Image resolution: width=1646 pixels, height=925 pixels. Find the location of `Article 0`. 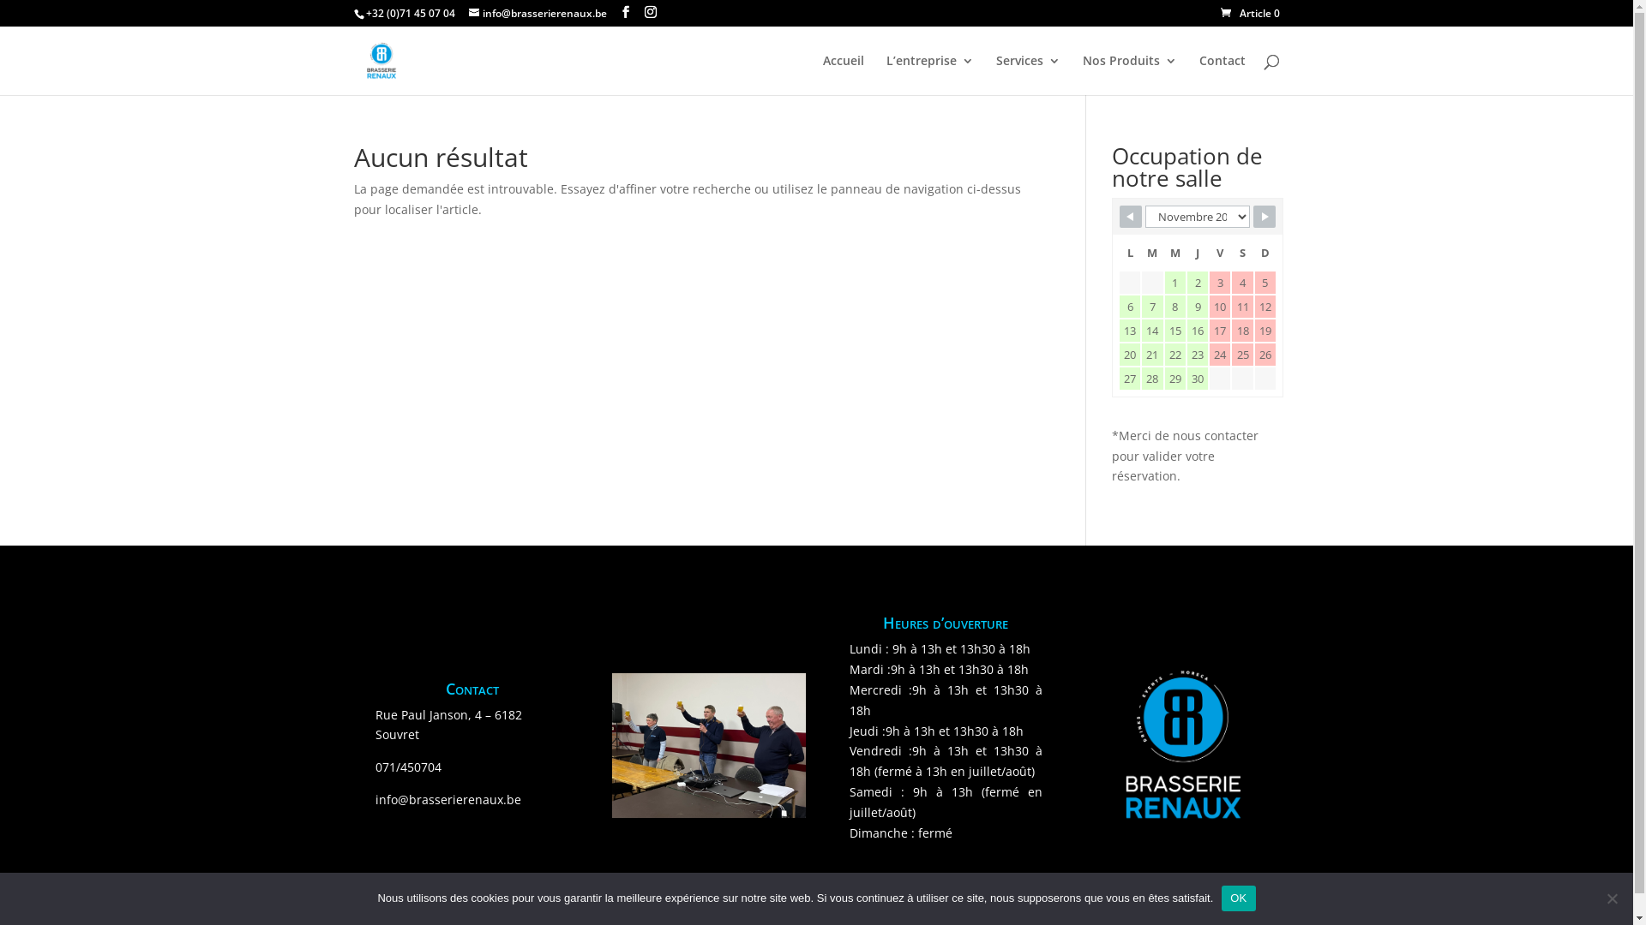

Article 0 is located at coordinates (1250, 14).